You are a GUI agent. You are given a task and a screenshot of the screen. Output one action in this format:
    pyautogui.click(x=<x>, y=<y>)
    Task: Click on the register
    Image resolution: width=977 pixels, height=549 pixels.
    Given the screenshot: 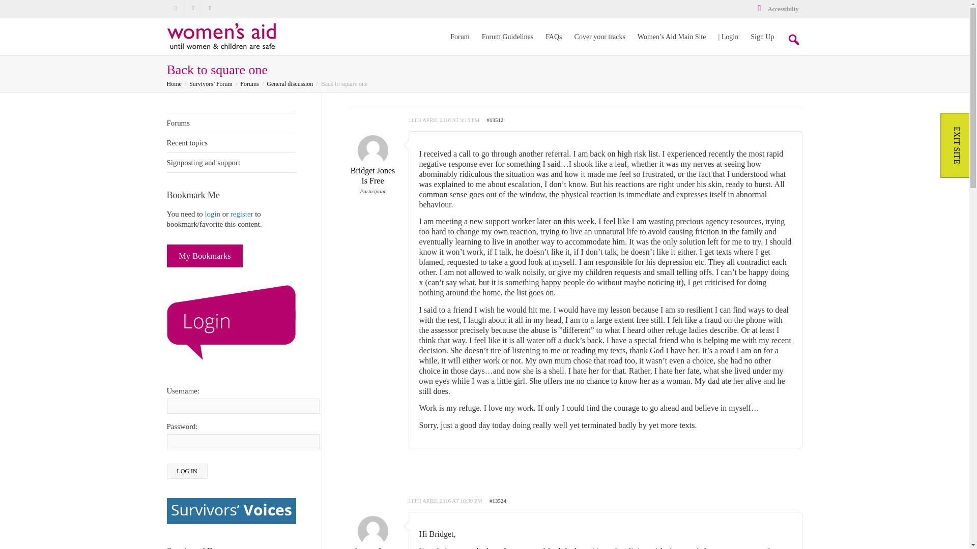 What is the action you would take?
    pyautogui.click(x=242, y=213)
    